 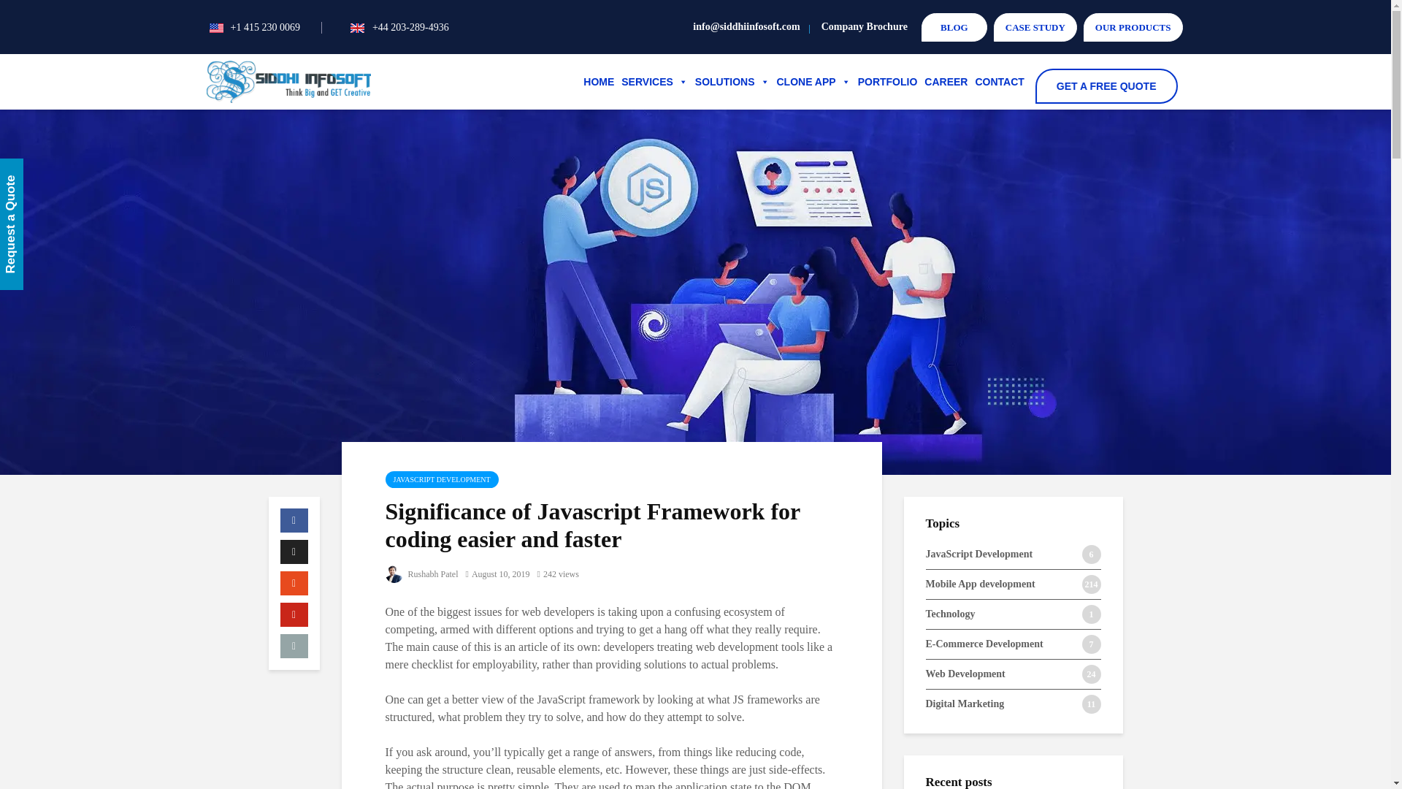 I want to click on SERVICES, so click(x=654, y=81).